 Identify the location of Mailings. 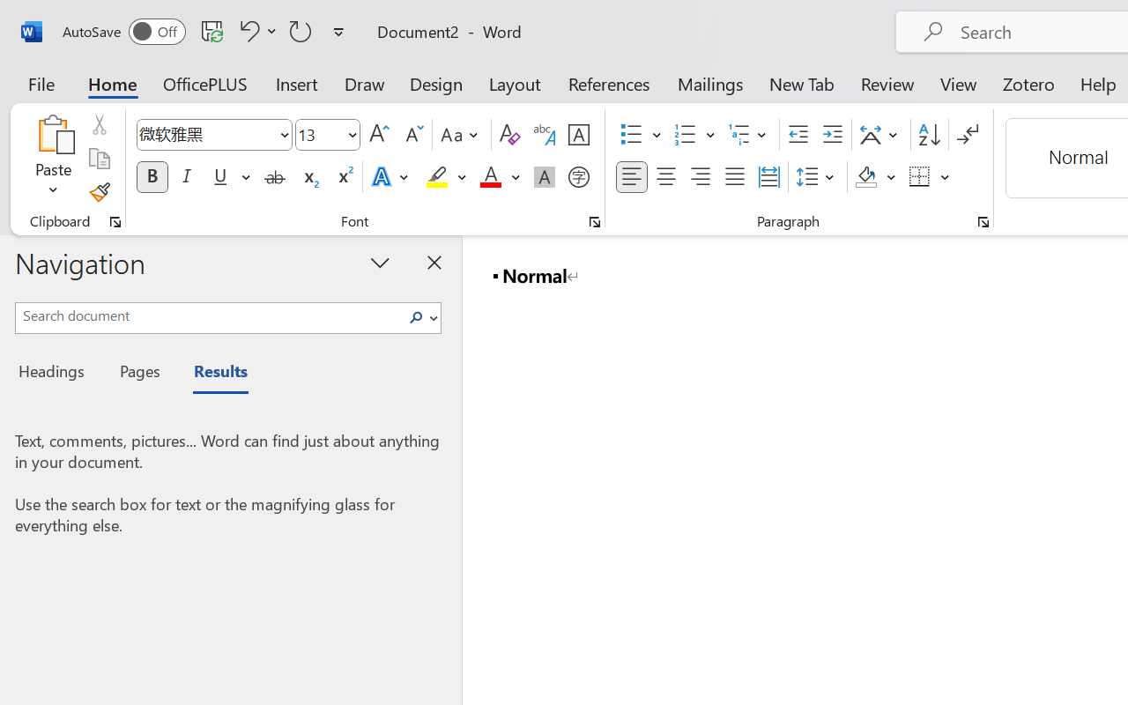
(710, 83).